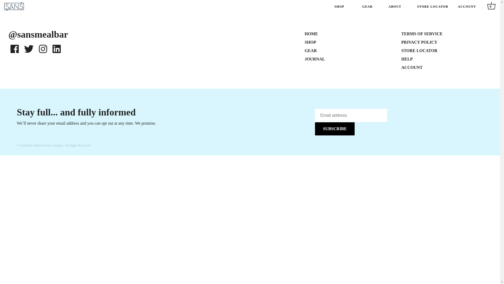 The image size is (504, 284). Describe the element at coordinates (422, 34) in the screenshot. I see `TERMS OF SERVICE` at that location.